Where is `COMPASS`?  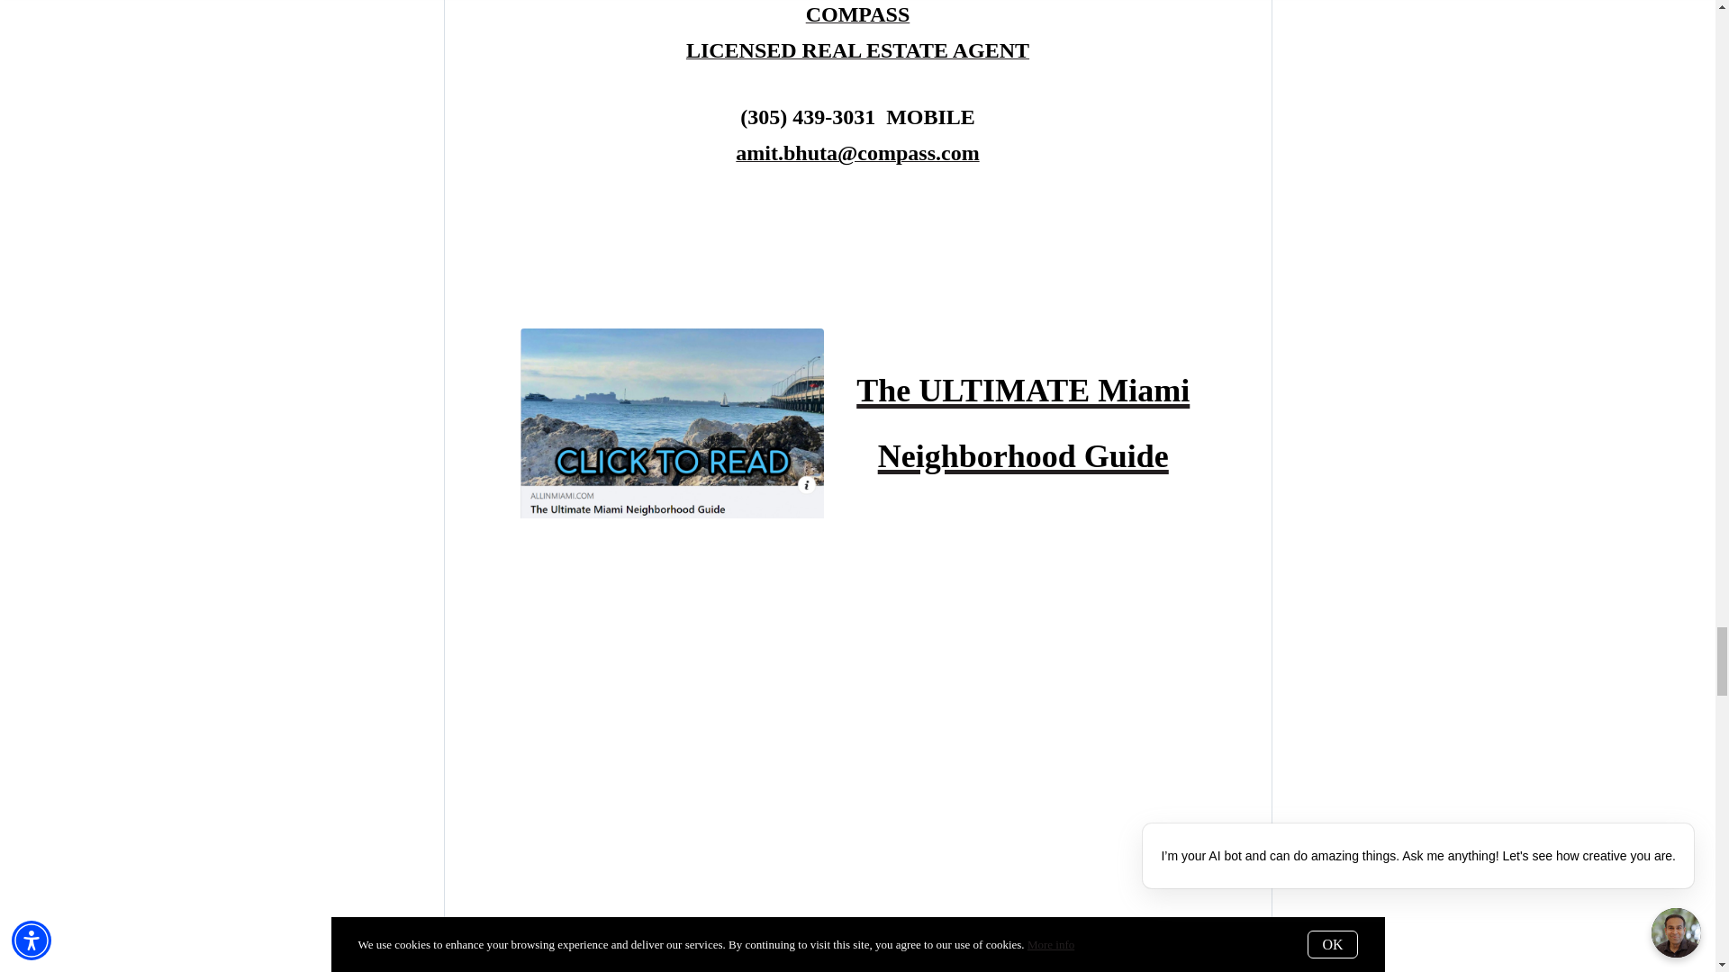 COMPASS is located at coordinates (857, 16).